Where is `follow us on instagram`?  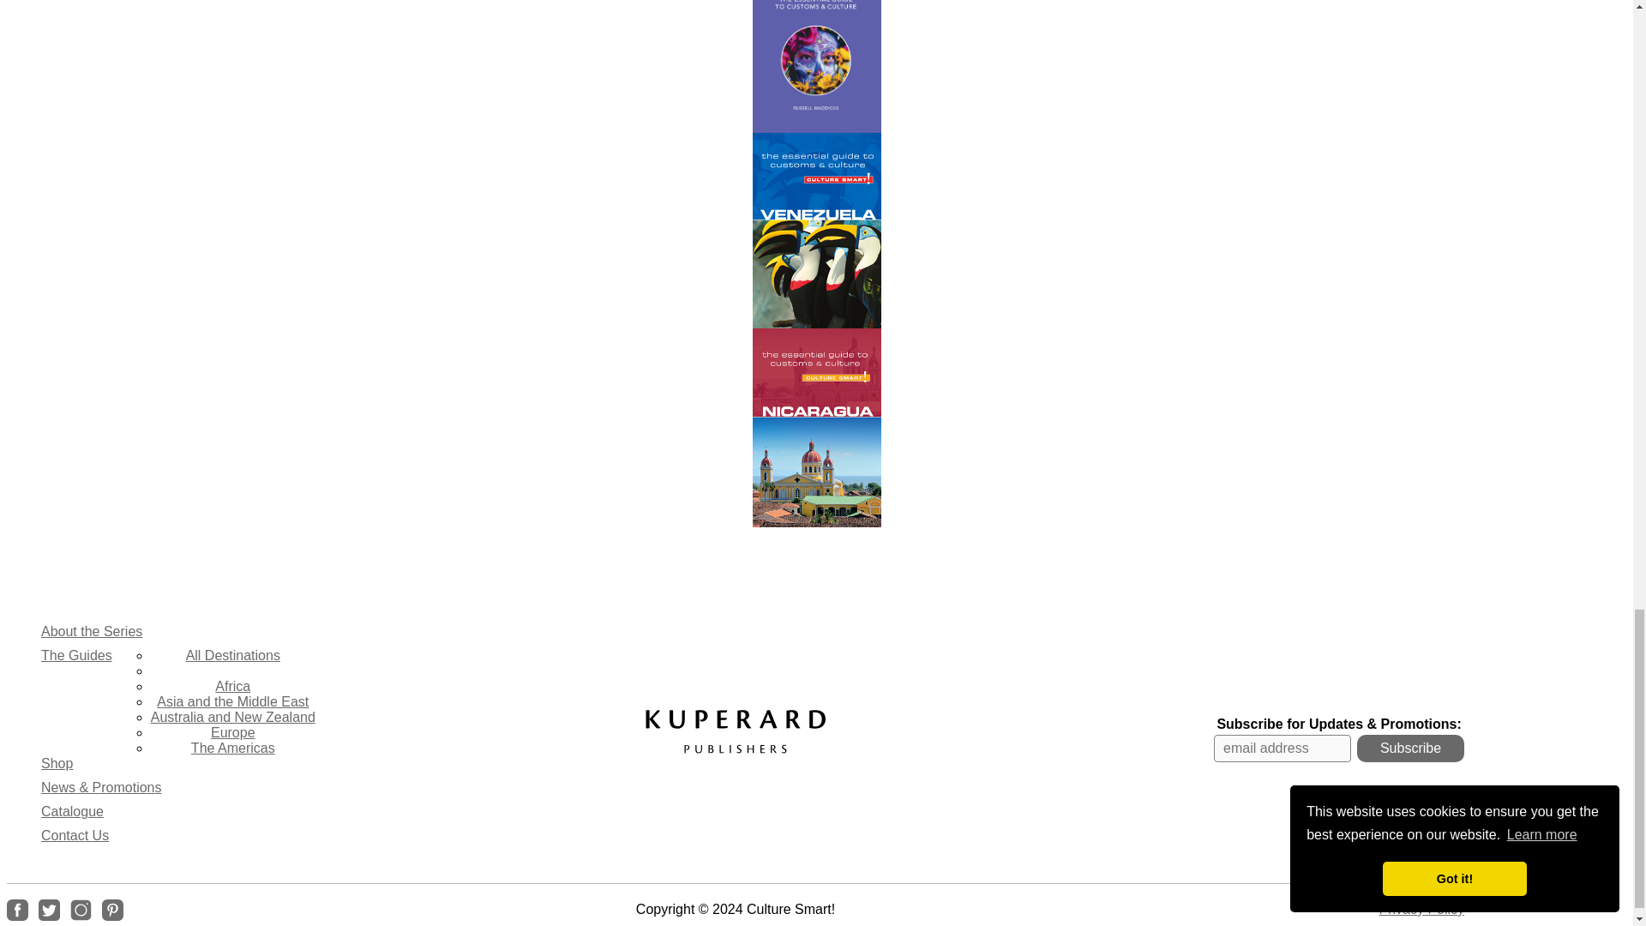 follow us on instagram is located at coordinates (81, 909).